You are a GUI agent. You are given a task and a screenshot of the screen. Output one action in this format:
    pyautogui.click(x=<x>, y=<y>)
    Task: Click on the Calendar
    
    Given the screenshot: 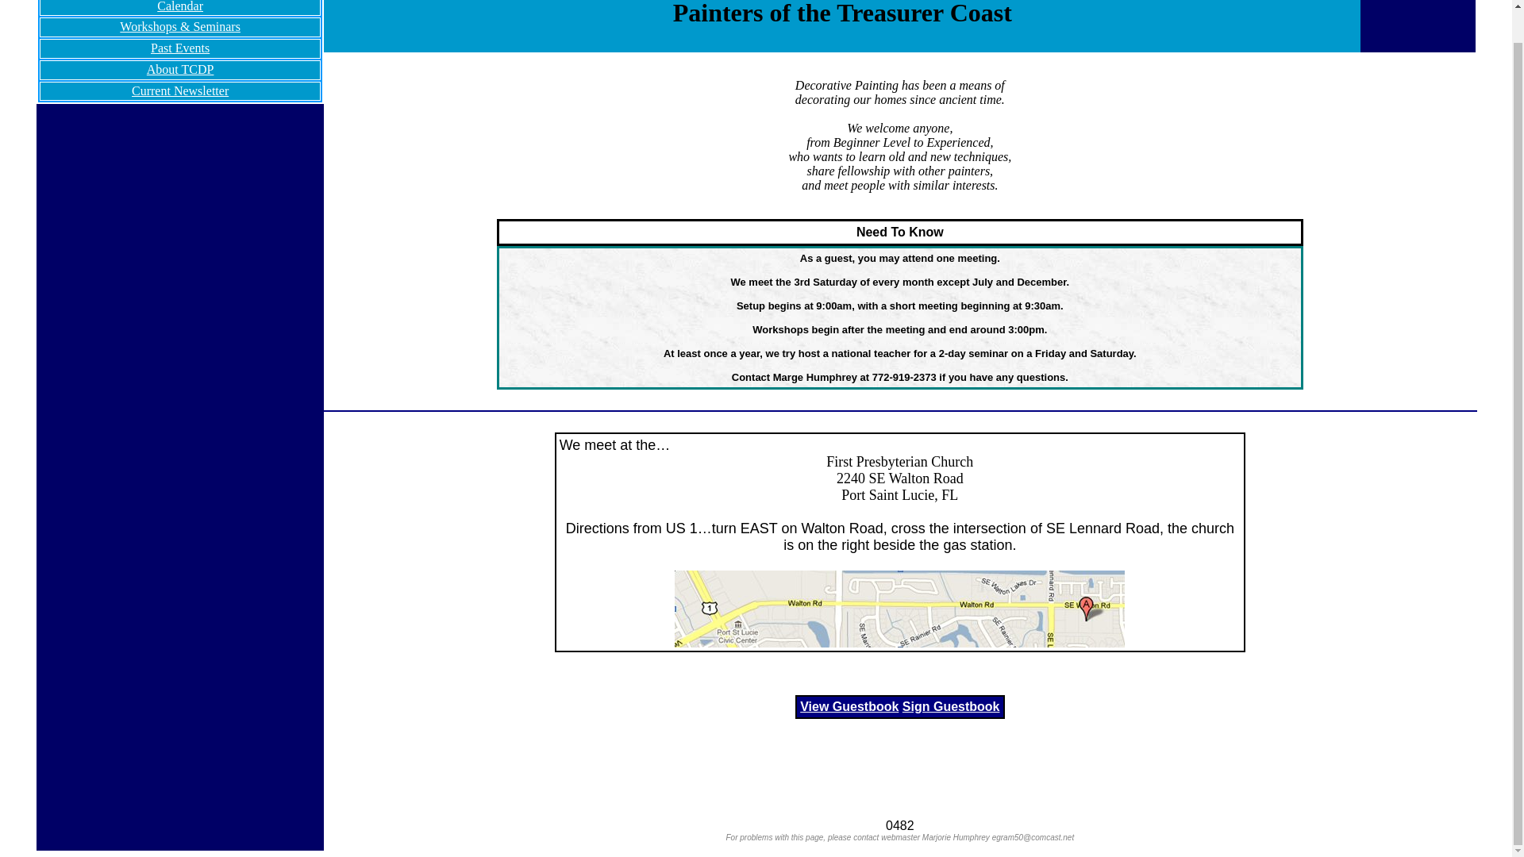 What is the action you would take?
    pyautogui.click(x=179, y=6)
    